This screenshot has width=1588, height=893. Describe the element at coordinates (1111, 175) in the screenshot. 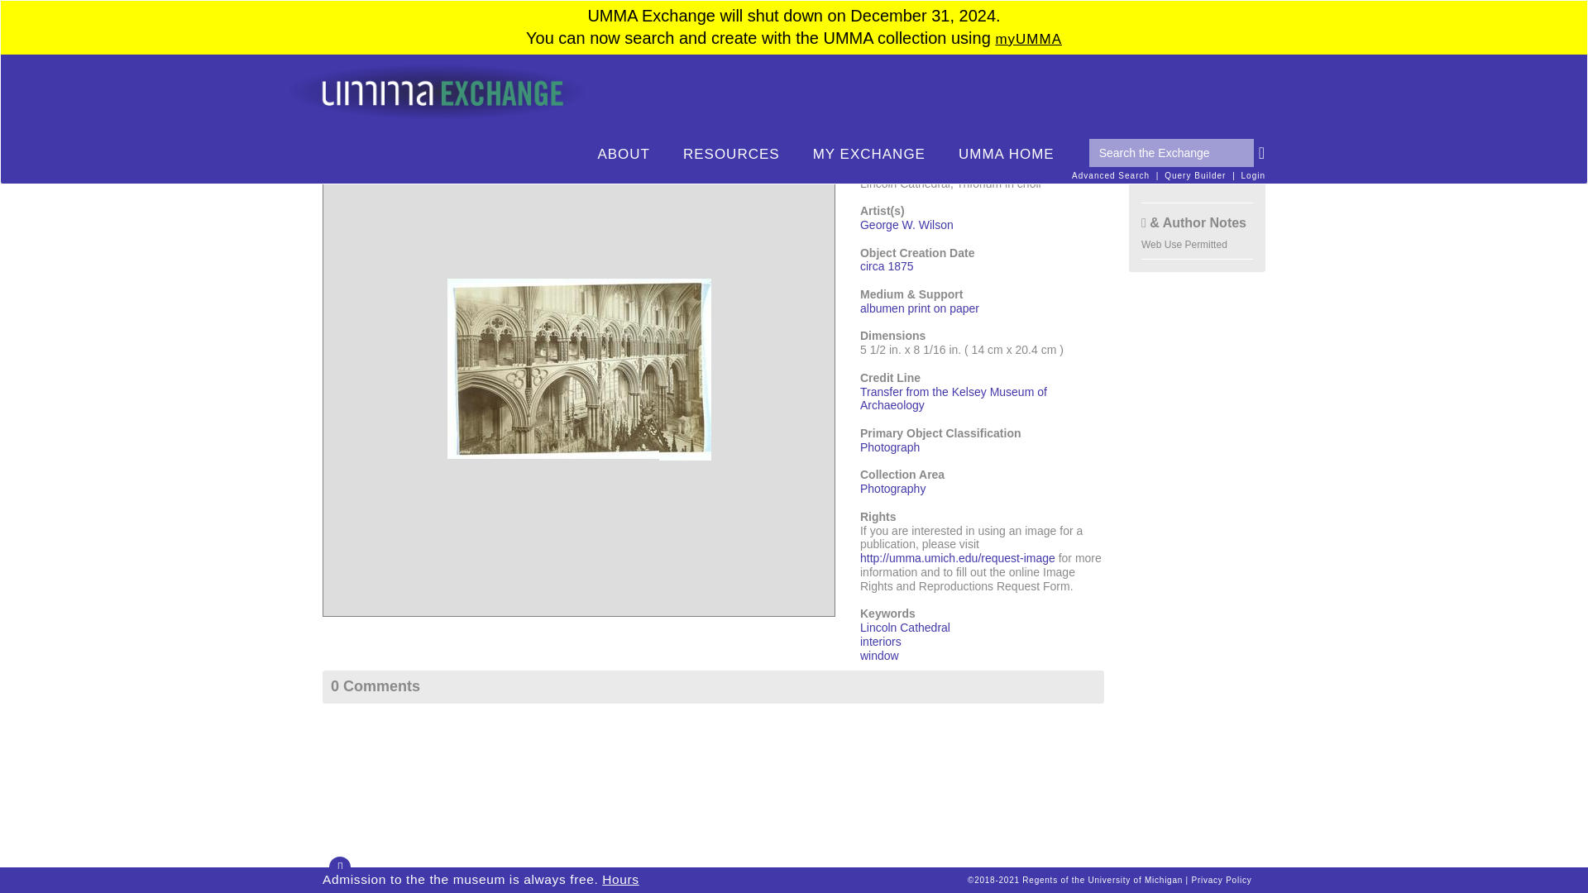

I see `Advanced Search` at that location.